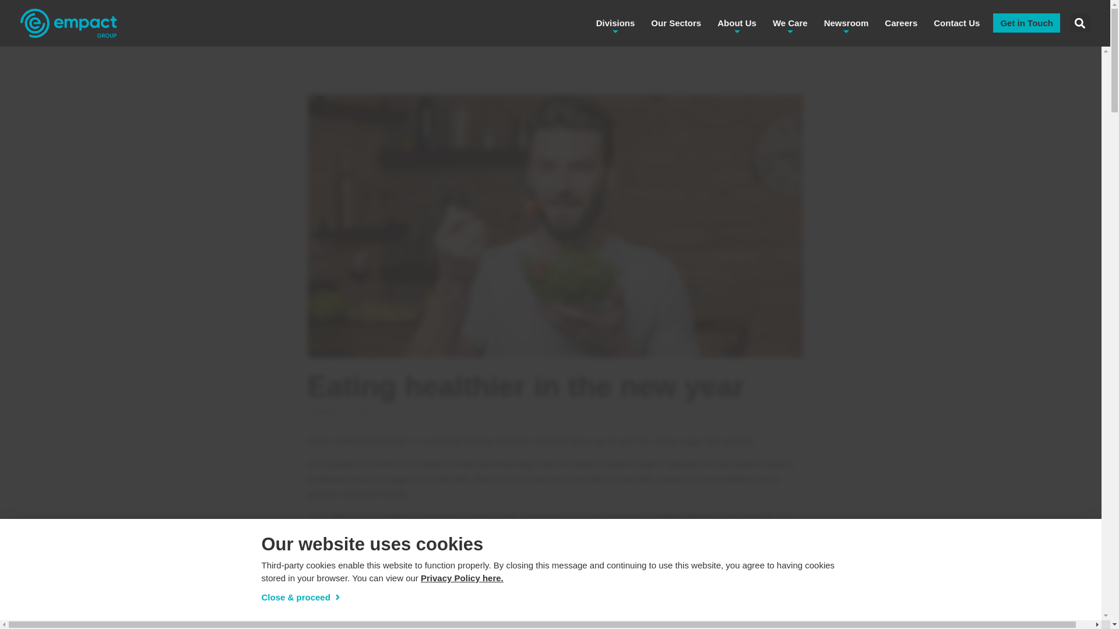 This screenshot has height=629, width=1119. I want to click on Get in Touch, so click(1026, 23).